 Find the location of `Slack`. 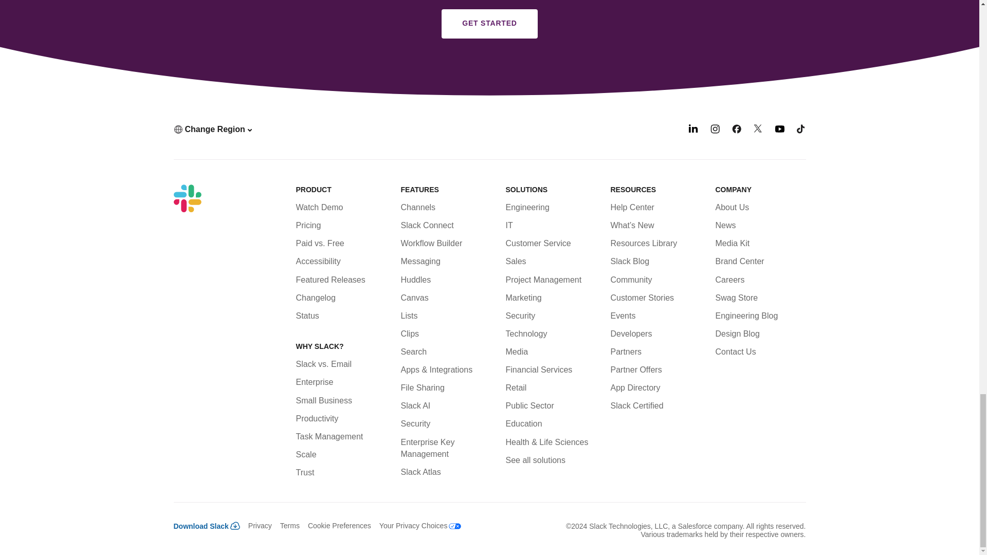

Slack is located at coordinates (187, 198).